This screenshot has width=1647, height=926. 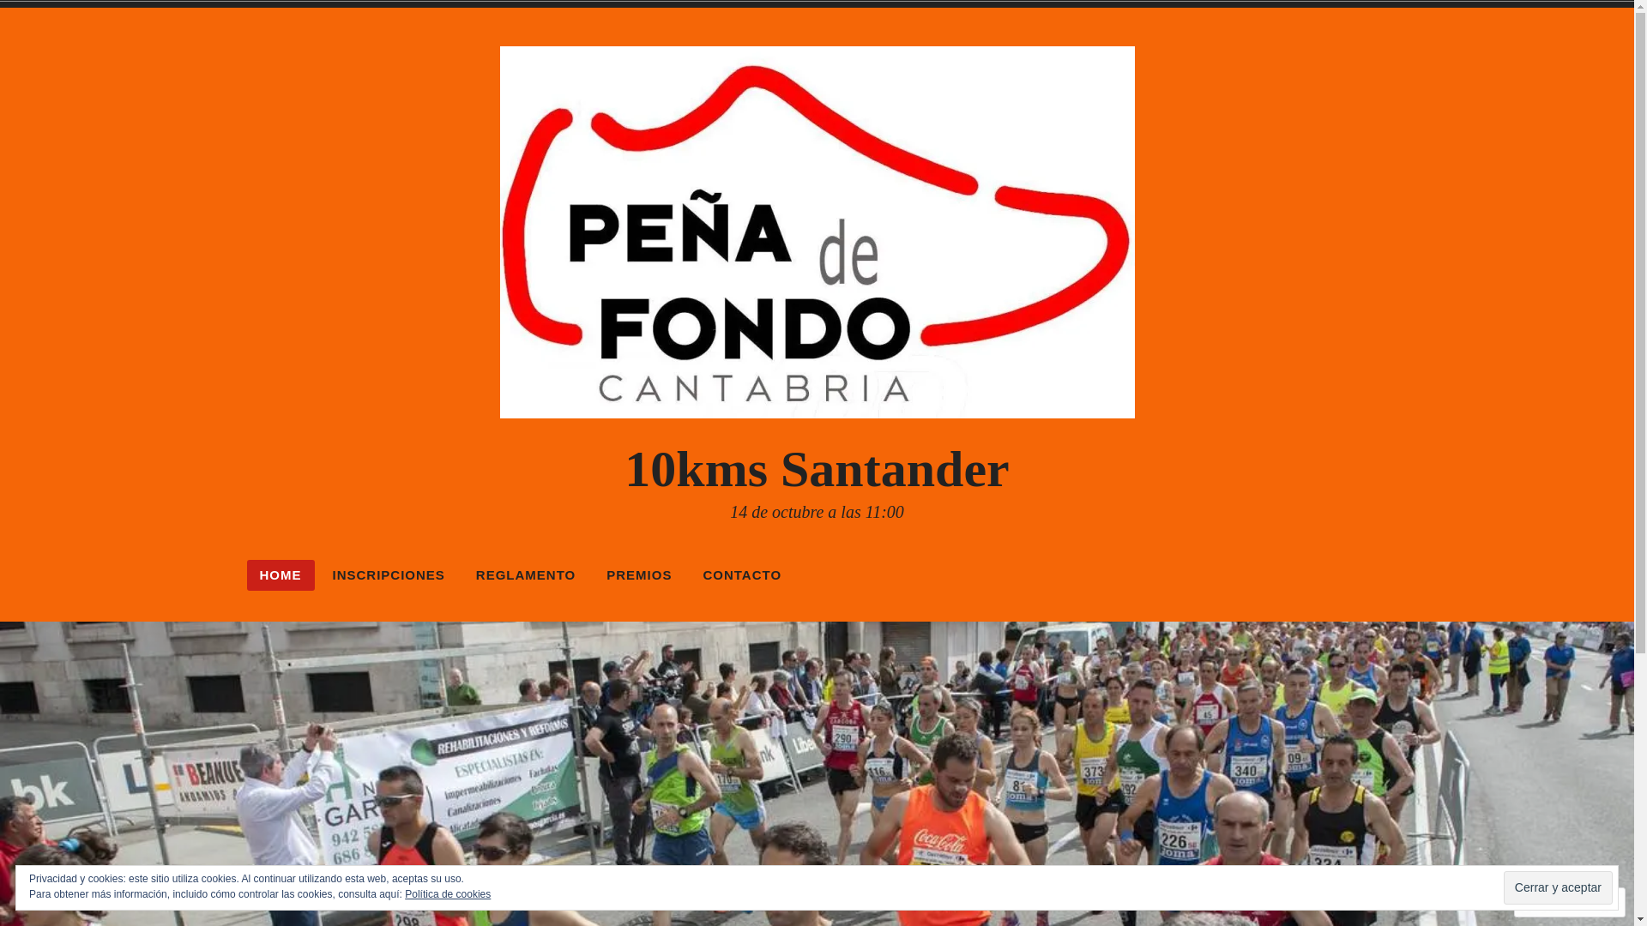 What do you see at coordinates (817, 469) in the screenshot?
I see `10kms Santander` at bounding box center [817, 469].